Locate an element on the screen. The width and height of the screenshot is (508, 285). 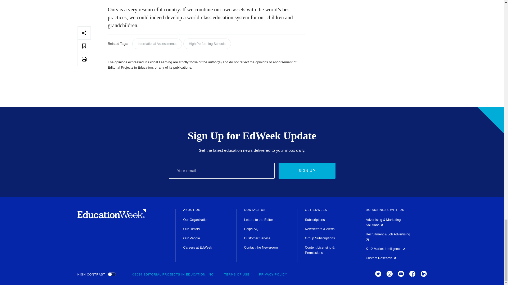
Homepage is located at coordinates (112, 217).